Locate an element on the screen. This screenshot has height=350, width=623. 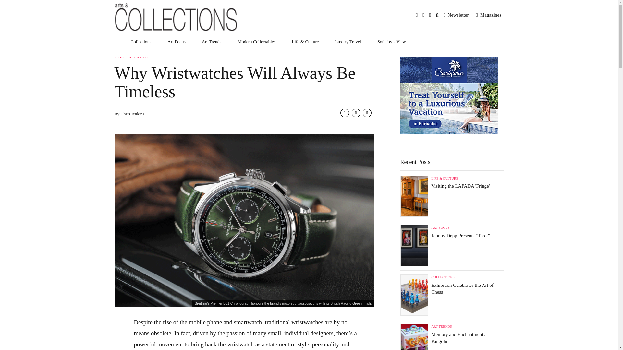
Share on Facebook is located at coordinates (345, 113).